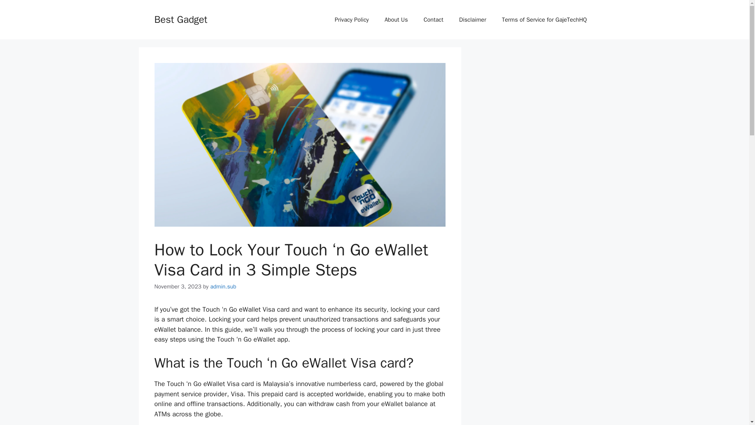 The height and width of the screenshot is (425, 755). Describe the element at coordinates (223, 286) in the screenshot. I see `View all posts by admin.sub` at that location.